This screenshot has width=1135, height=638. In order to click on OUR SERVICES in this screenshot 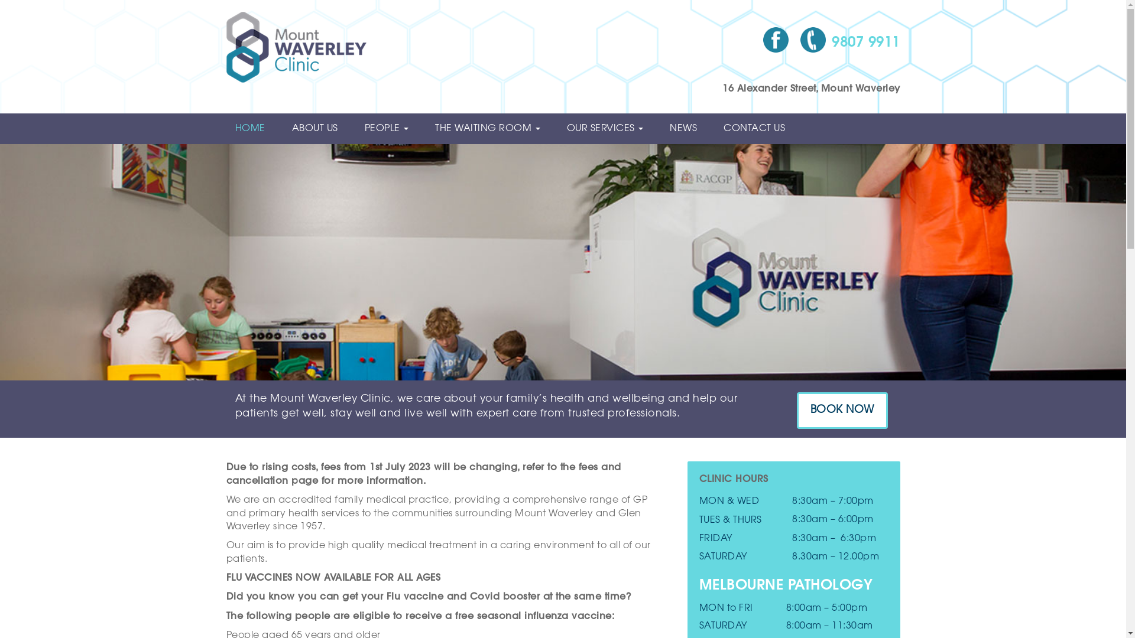, I will do `click(610, 129)`.